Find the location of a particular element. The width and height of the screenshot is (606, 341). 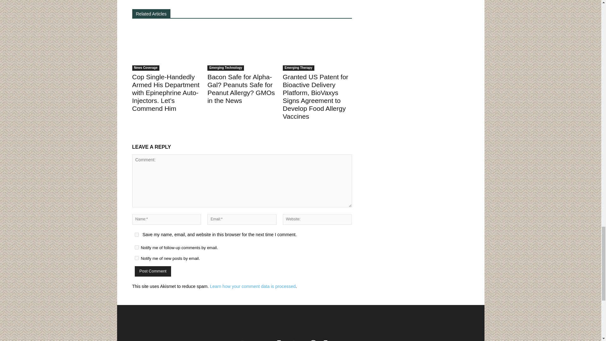

subscribe is located at coordinates (136, 258).